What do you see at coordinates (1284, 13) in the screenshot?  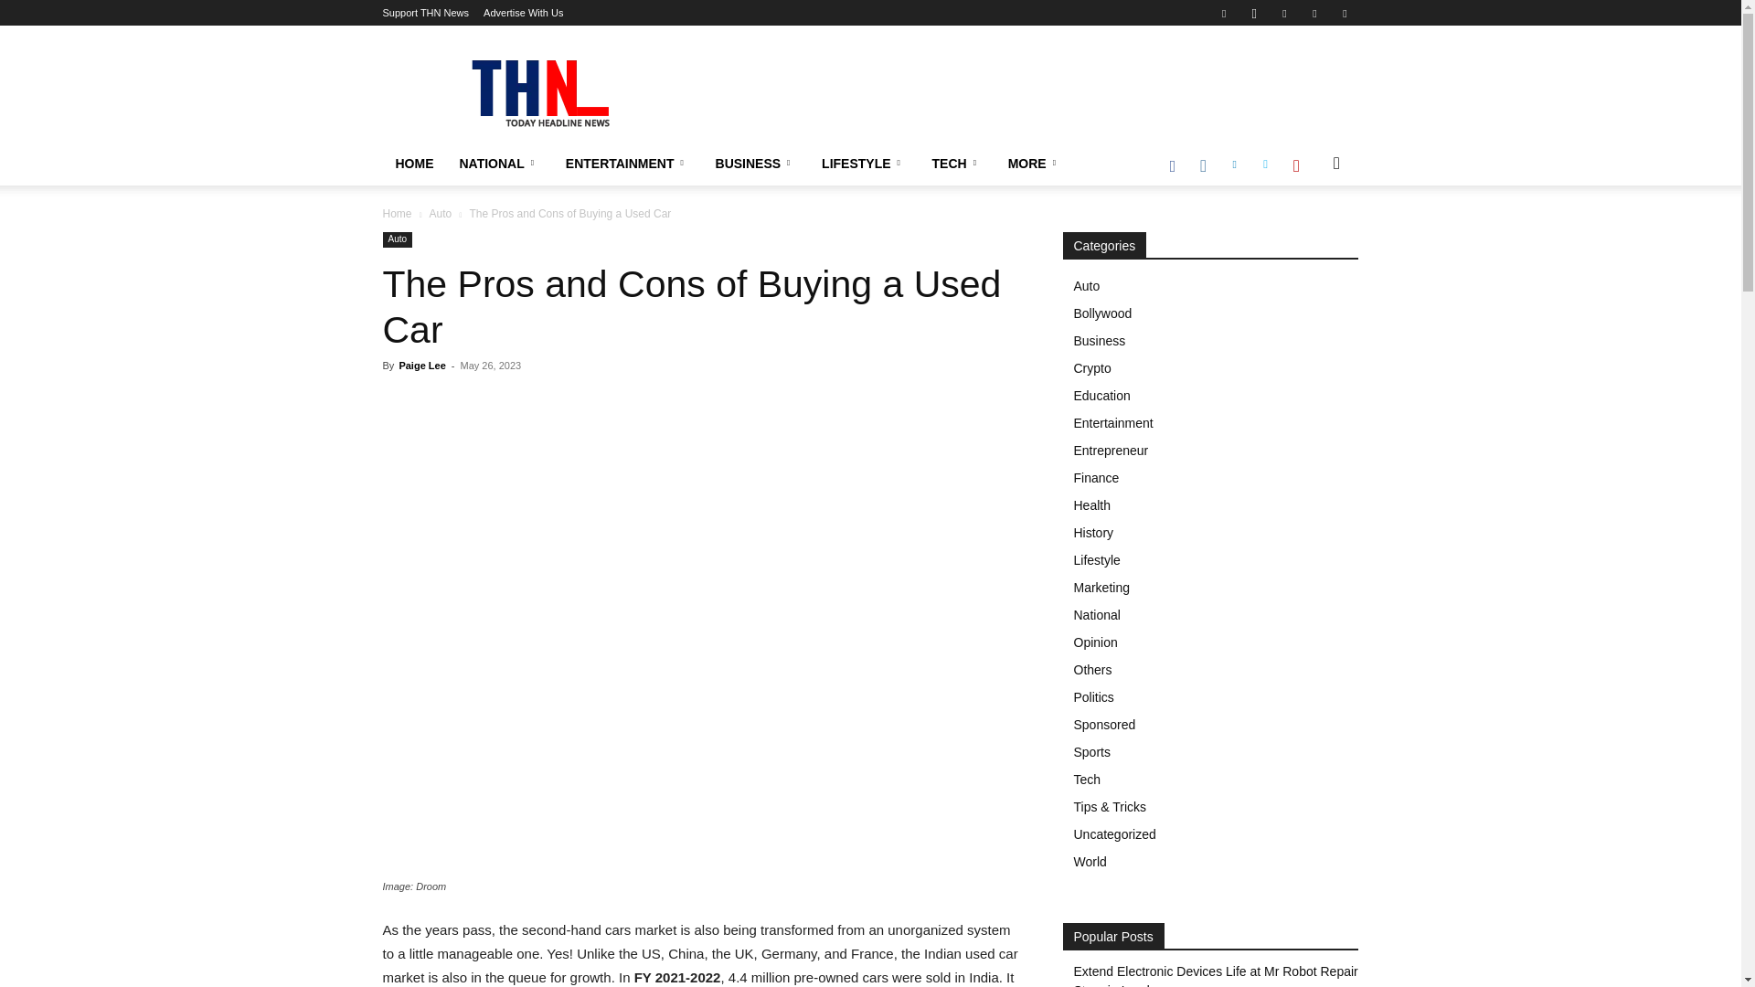 I see `Linkedin` at bounding box center [1284, 13].